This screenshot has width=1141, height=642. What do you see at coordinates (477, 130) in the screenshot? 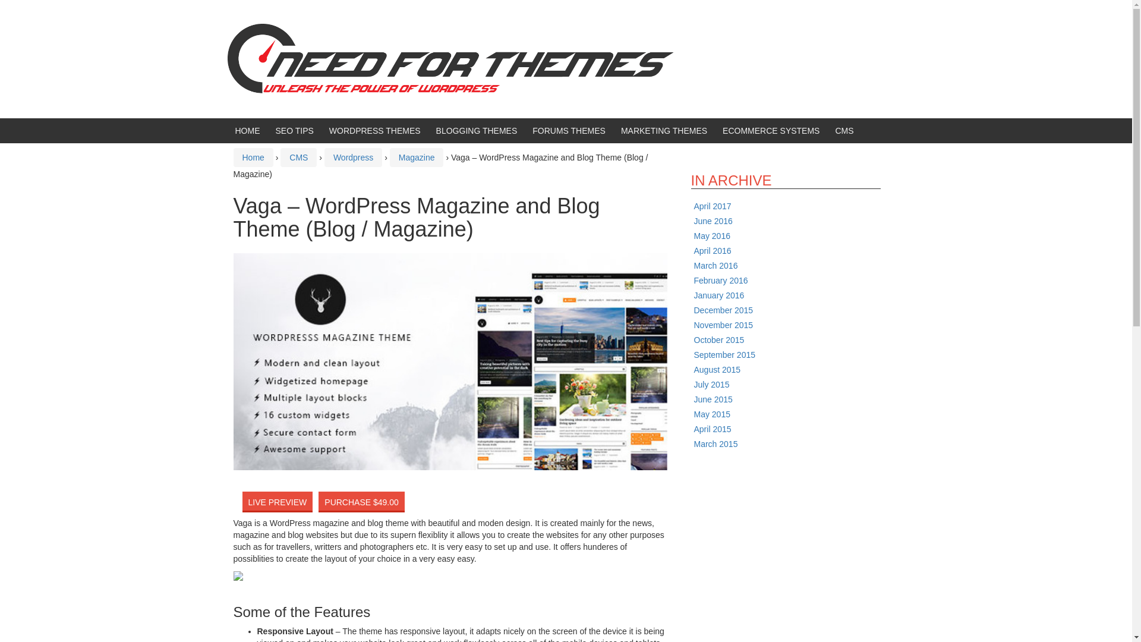
I see `BLOGGING THEMES` at bounding box center [477, 130].